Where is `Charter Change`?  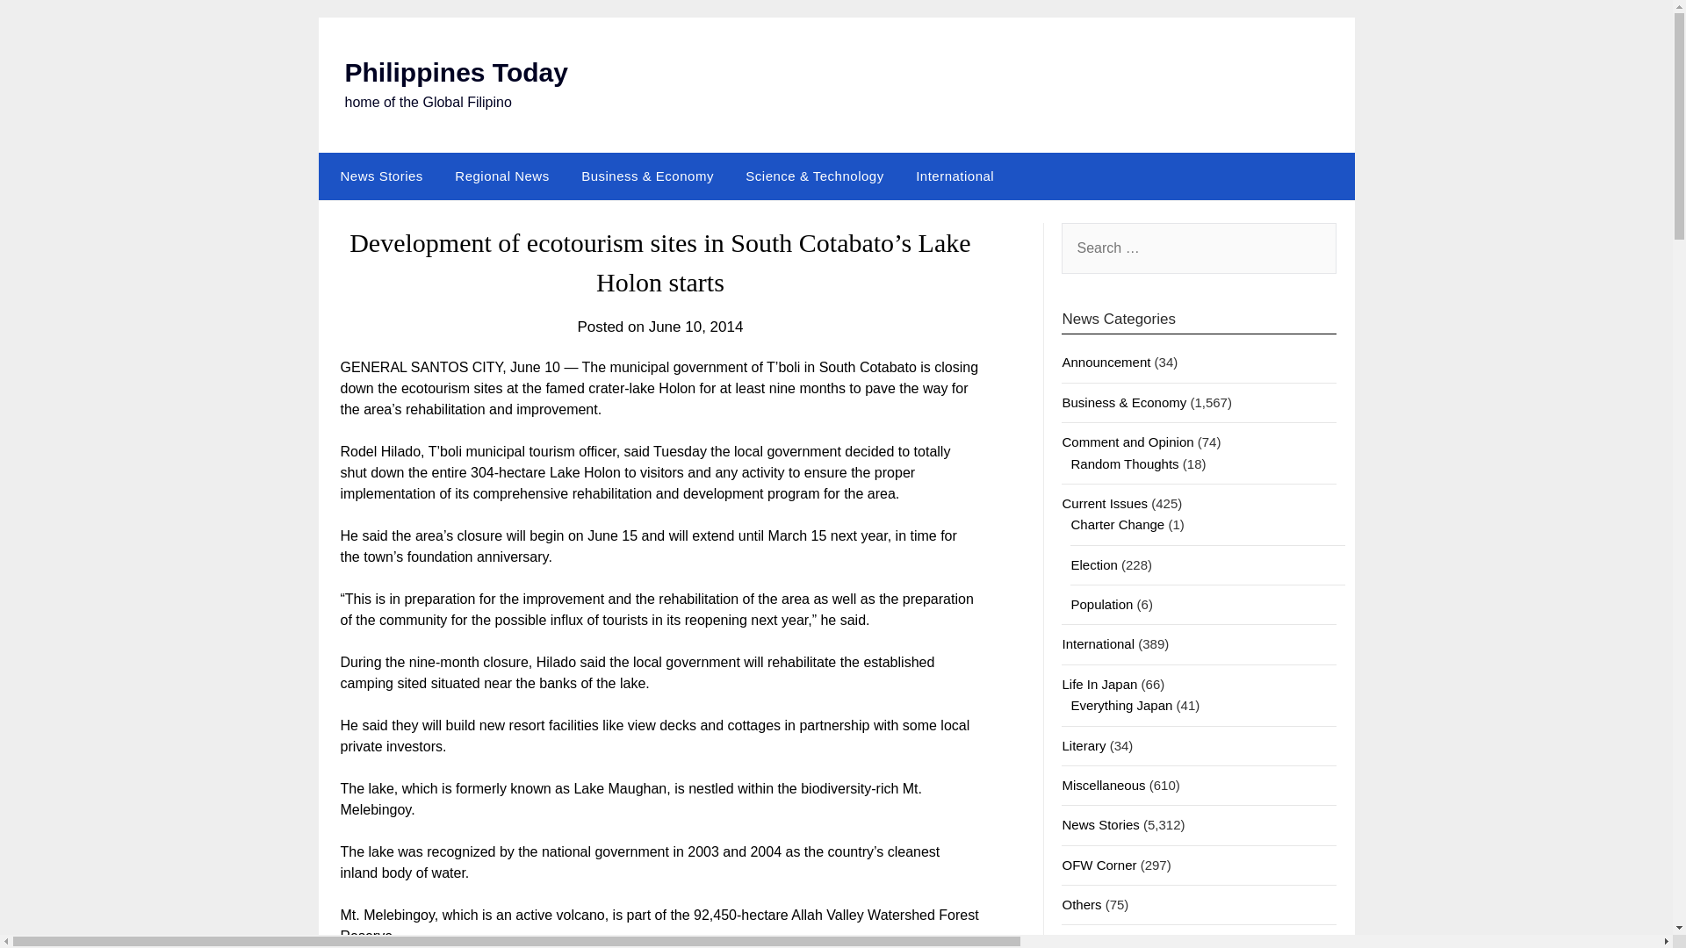 Charter Change is located at coordinates (1117, 523).